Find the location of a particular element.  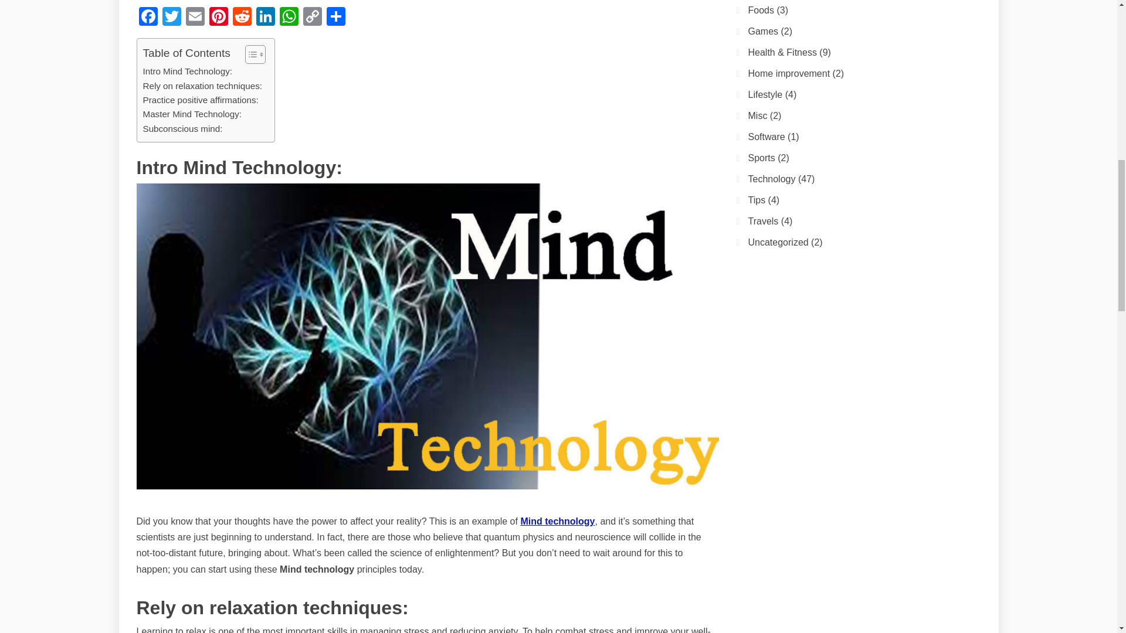

Master Mind Technology: is located at coordinates (192, 114).